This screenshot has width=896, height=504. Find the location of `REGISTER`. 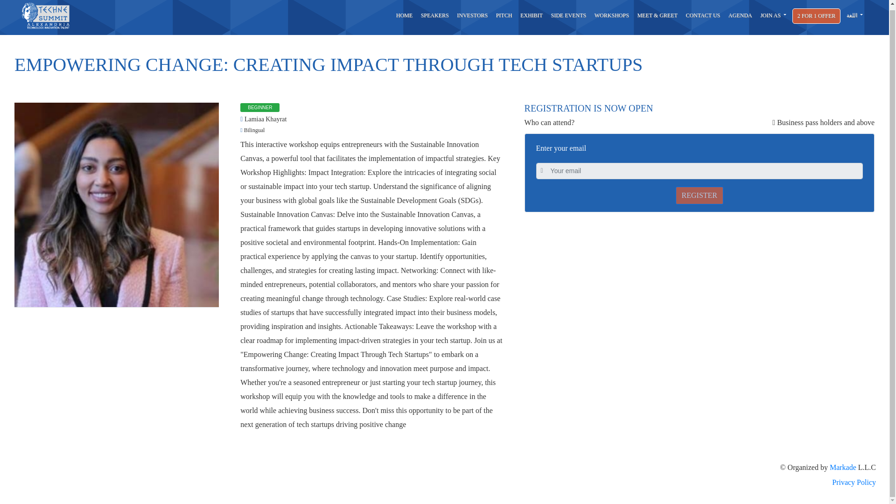

REGISTER is located at coordinates (699, 195).